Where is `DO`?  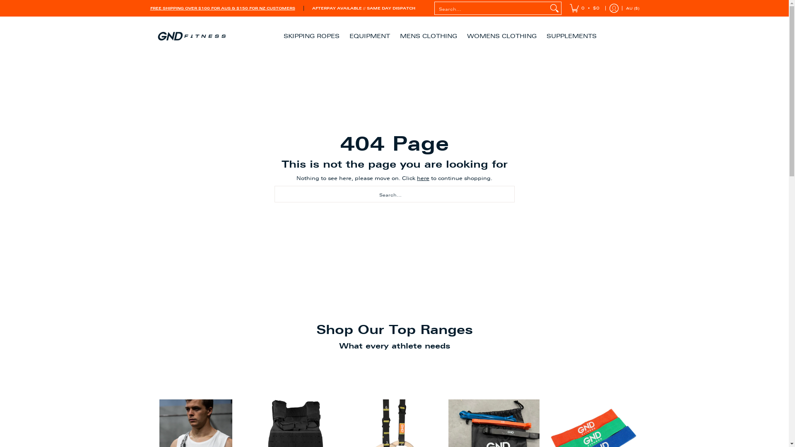 DO is located at coordinates (552, 371).